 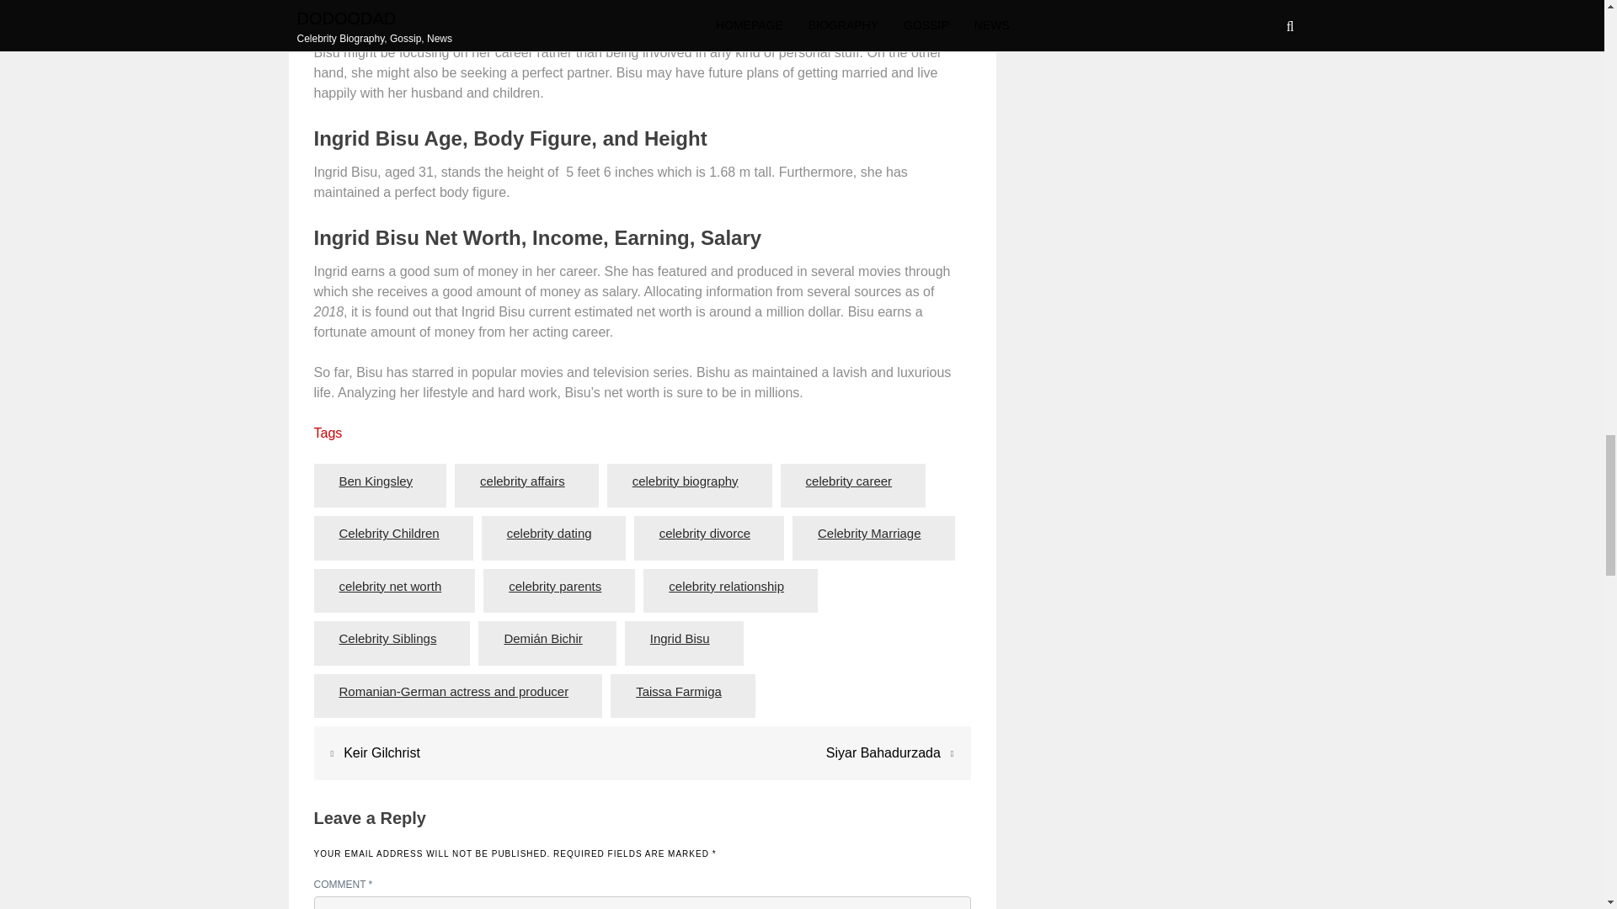 What do you see at coordinates (549, 534) in the screenshot?
I see `celebrity dating` at bounding box center [549, 534].